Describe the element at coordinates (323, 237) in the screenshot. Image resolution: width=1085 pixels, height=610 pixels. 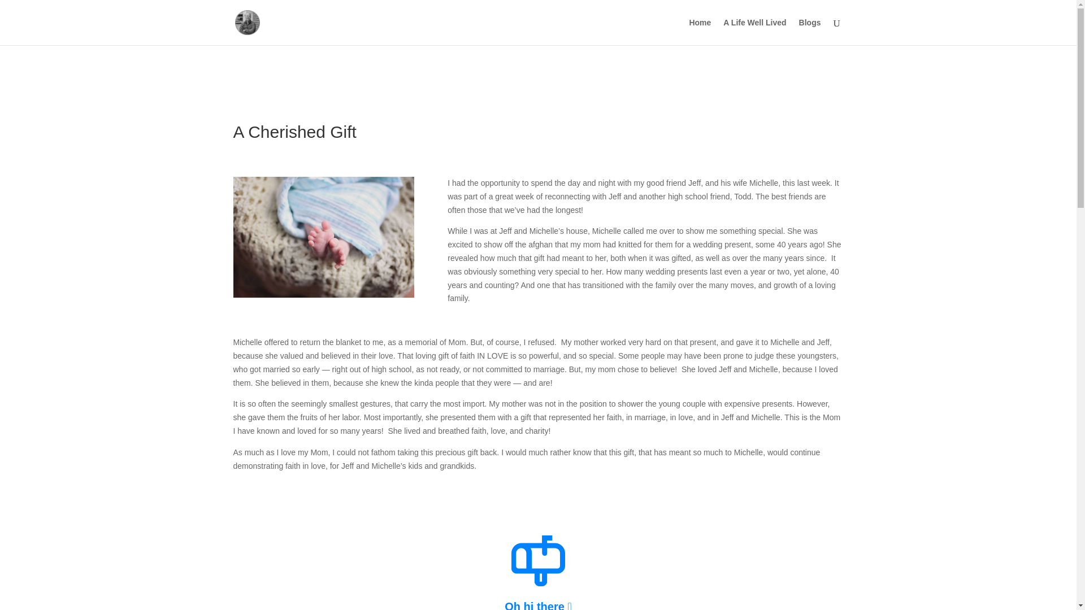
I see `pexels-leah-kelley-185934` at that location.